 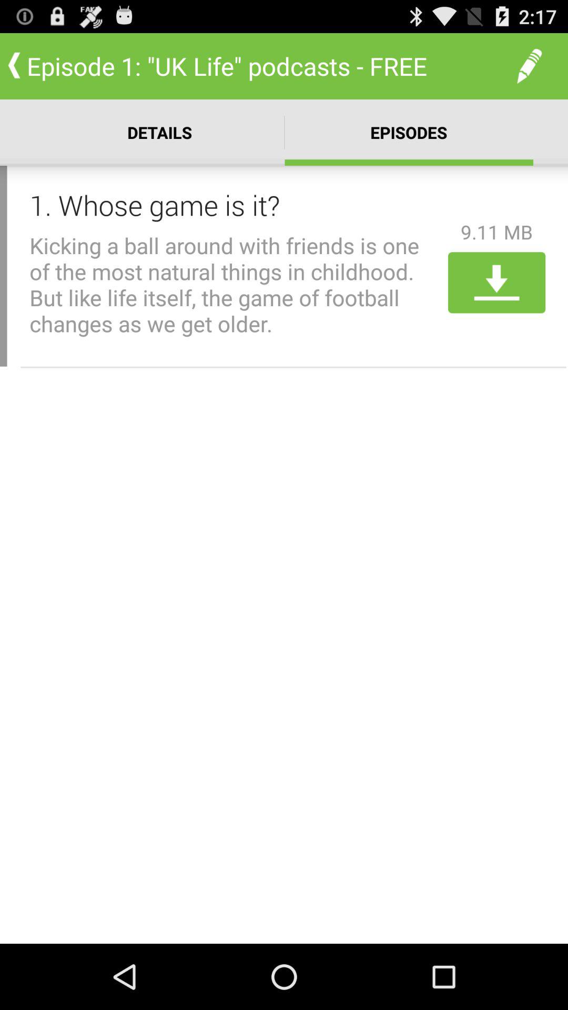 What do you see at coordinates (235, 284) in the screenshot?
I see `flip until kicking a ball icon` at bounding box center [235, 284].